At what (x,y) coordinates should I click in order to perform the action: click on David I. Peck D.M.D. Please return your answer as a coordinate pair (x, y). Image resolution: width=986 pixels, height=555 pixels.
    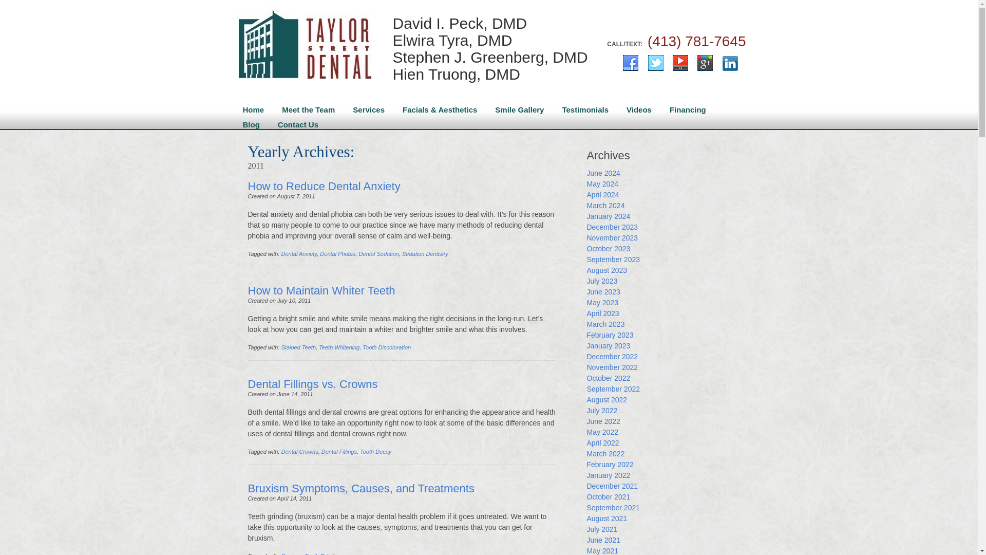
    Looking at the image, I should click on (304, 48).